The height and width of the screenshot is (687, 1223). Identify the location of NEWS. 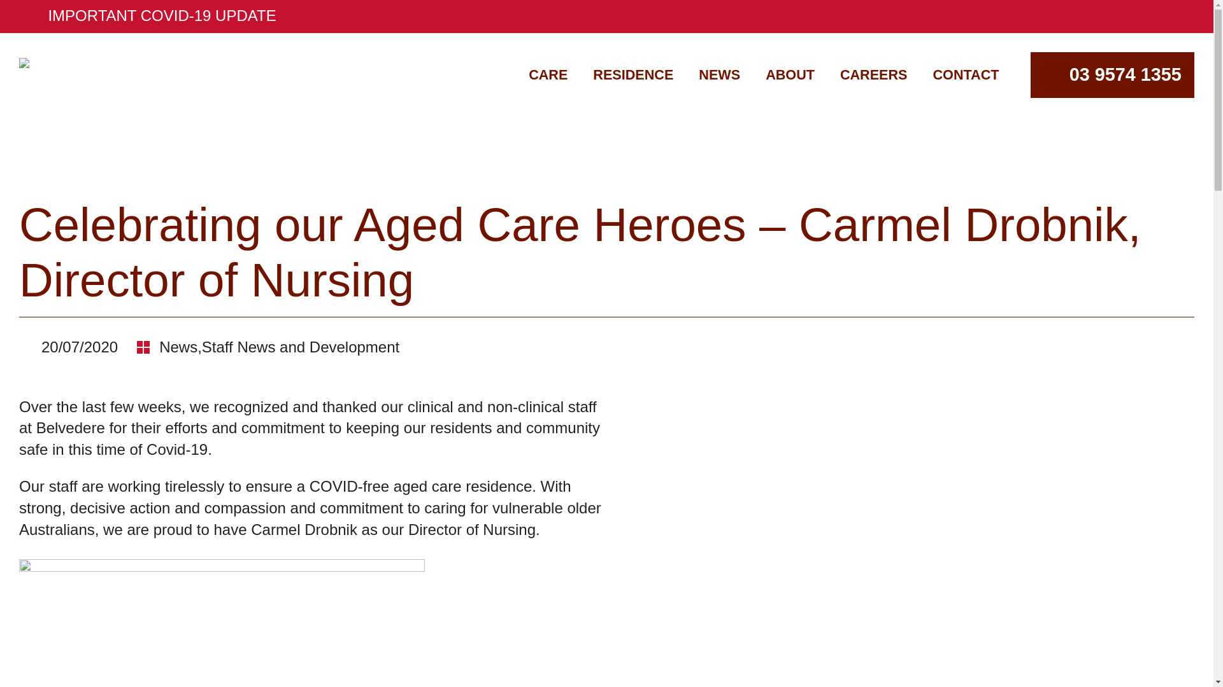
(719, 75).